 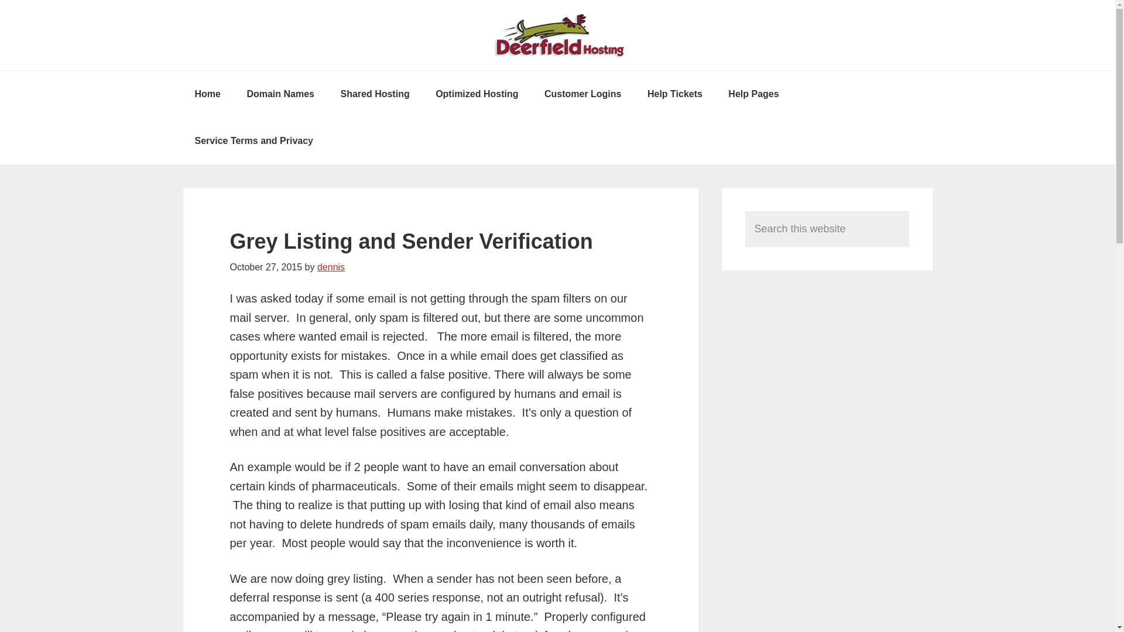 I want to click on Customer Logins, so click(x=583, y=94).